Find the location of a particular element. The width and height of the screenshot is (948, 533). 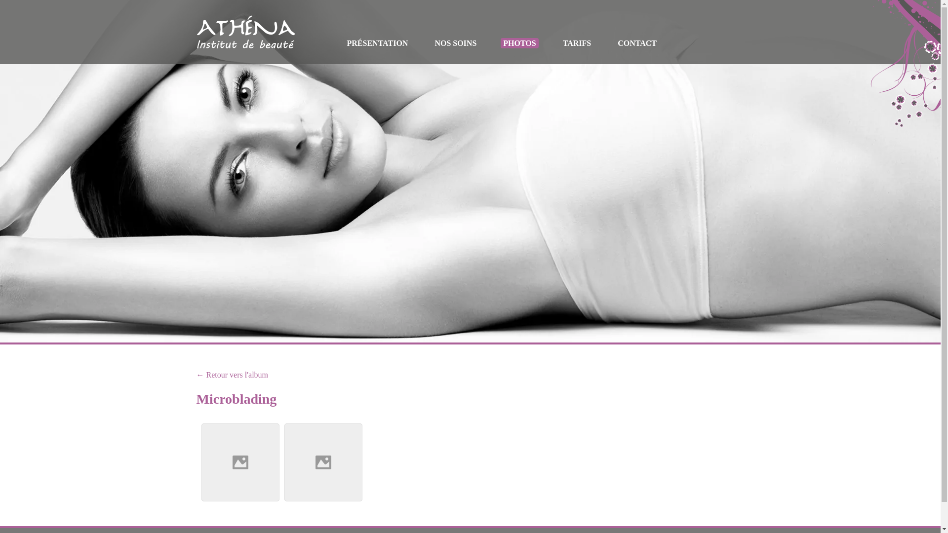

TARIFS is located at coordinates (577, 43).